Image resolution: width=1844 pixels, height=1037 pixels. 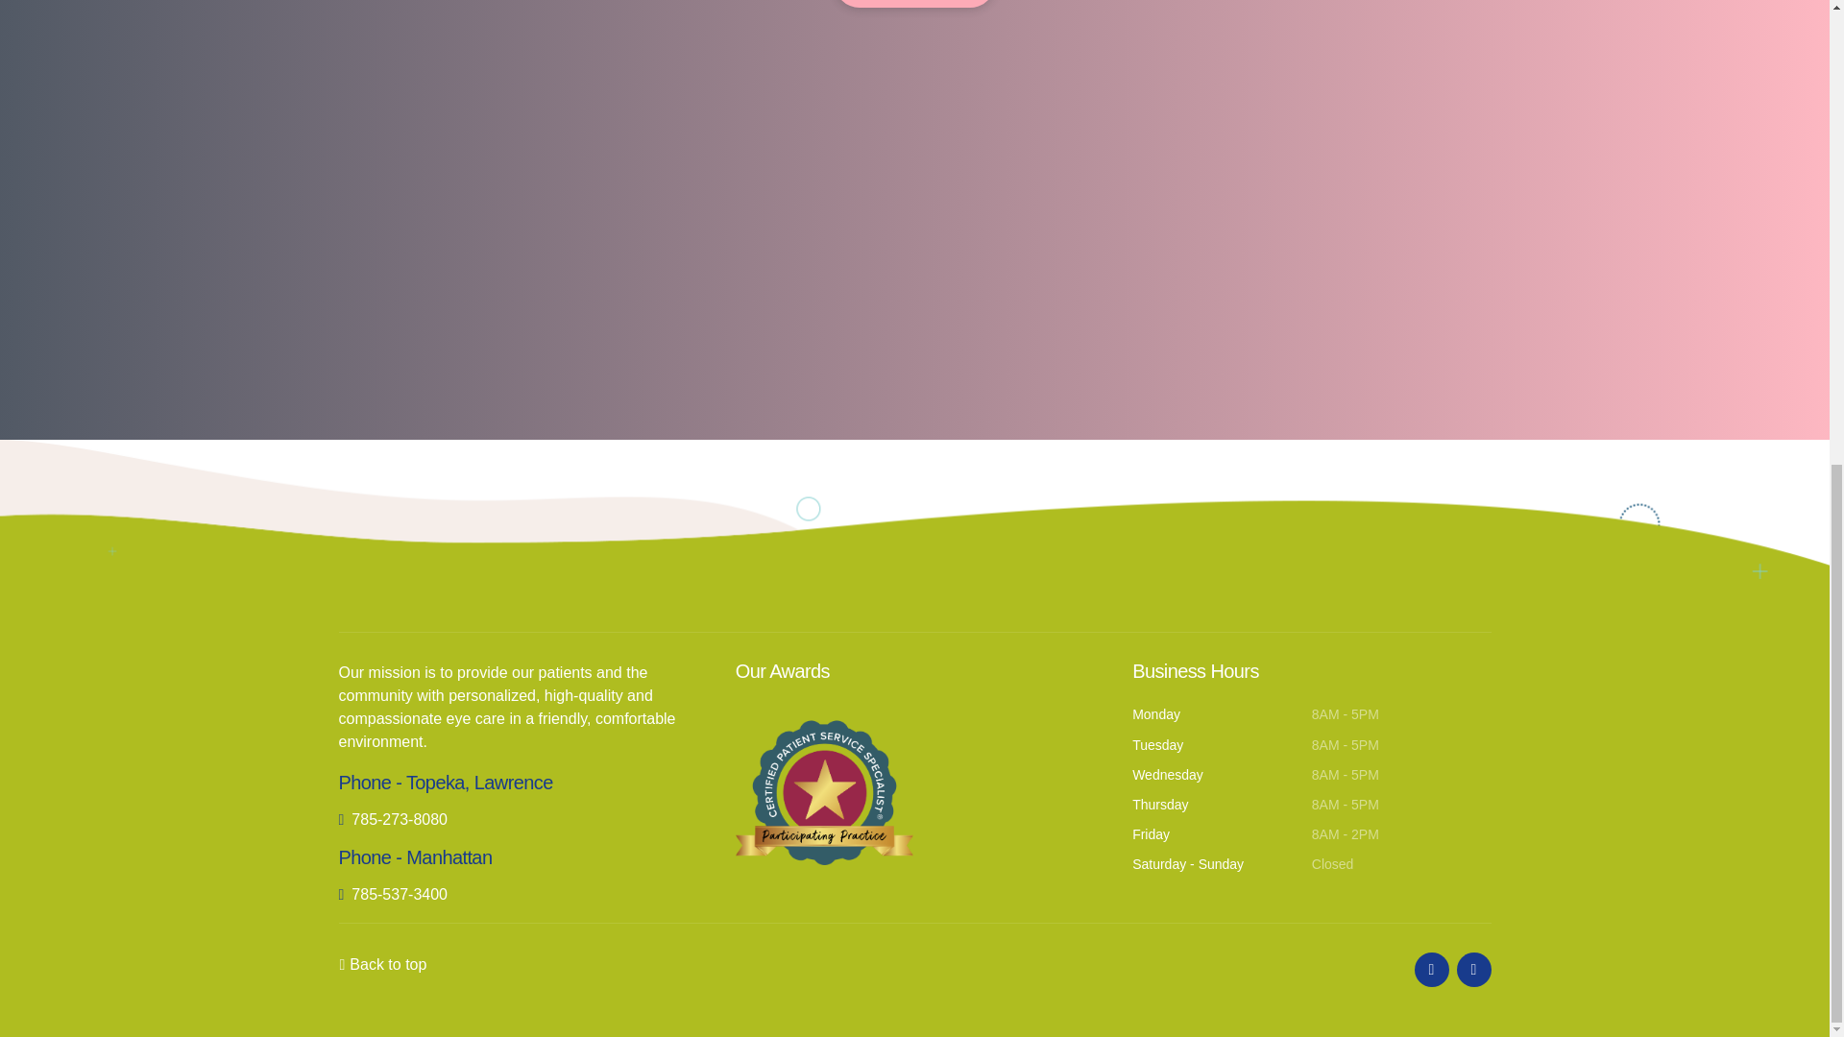 What do you see at coordinates (392, 819) in the screenshot?
I see `785-273-8080` at bounding box center [392, 819].